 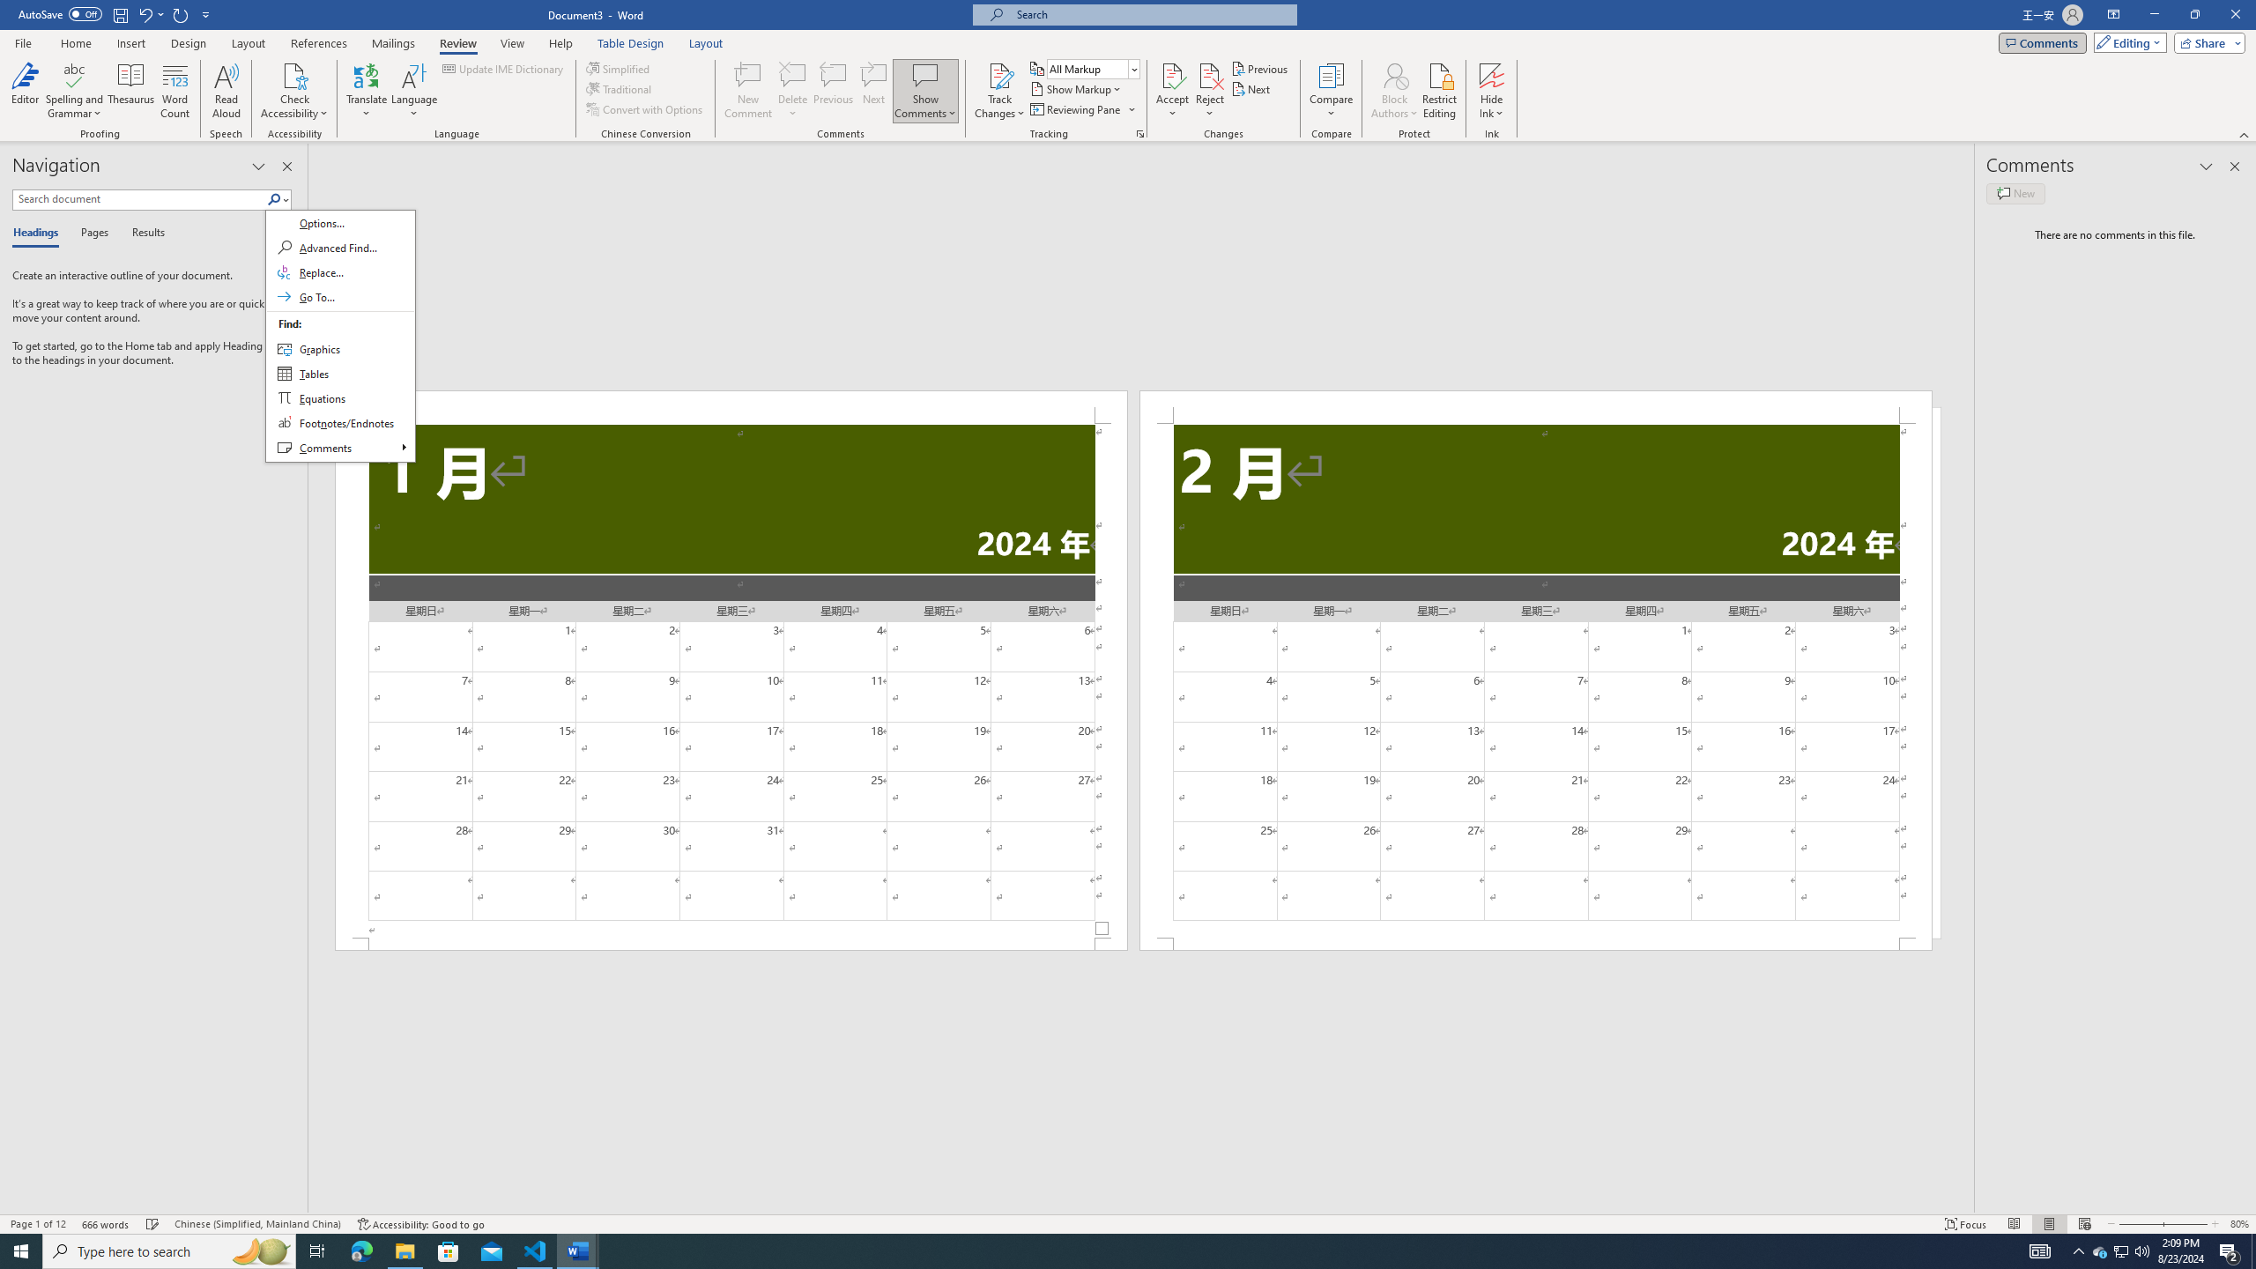 I want to click on Spelling and Grammar, so click(x=76, y=91).